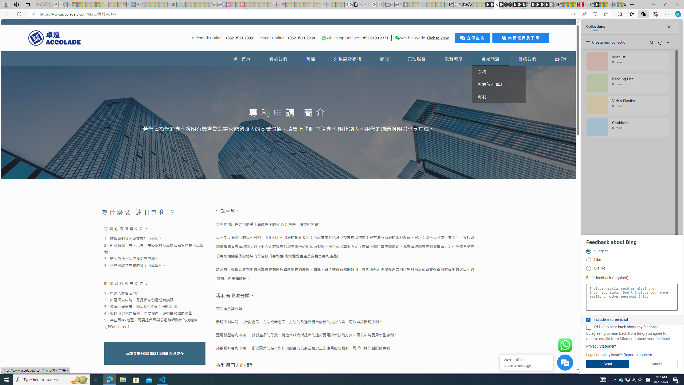 The image size is (684, 385). I want to click on Include a screenshot, so click(588, 320).